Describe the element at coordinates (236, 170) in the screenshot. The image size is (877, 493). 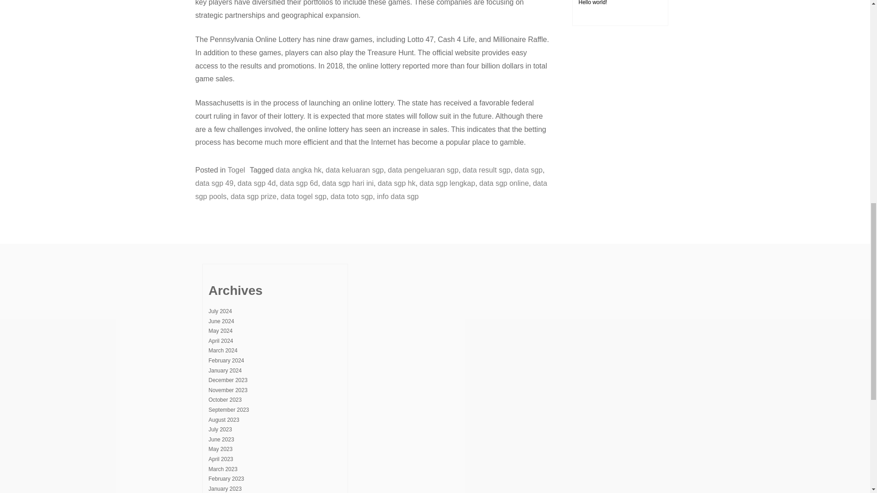
I see `Togel` at that location.